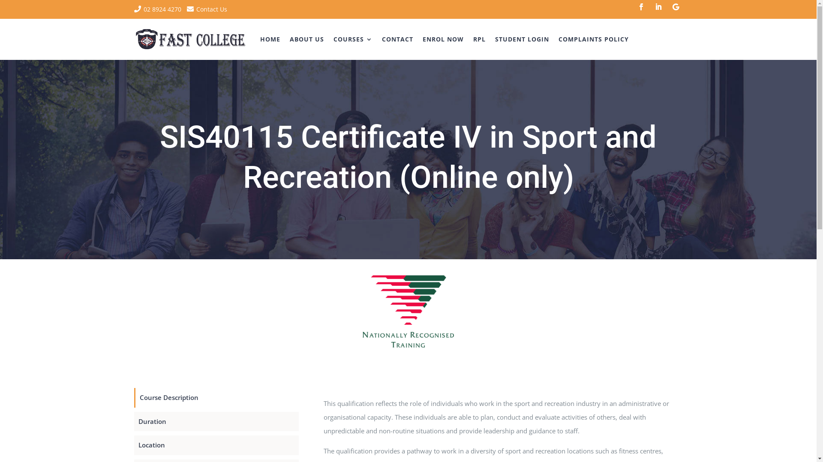  Describe the element at coordinates (216, 445) in the screenshot. I see `Location` at that location.